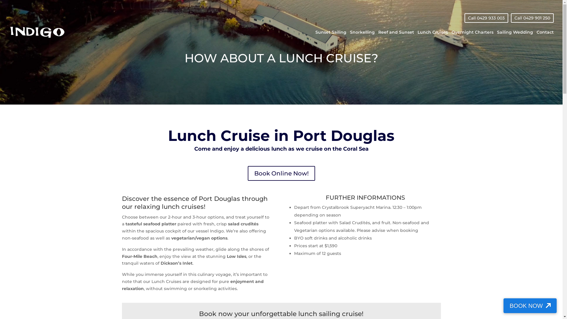 The image size is (567, 319). Describe the element at coordinates (331, 38) in the screenshot. I see `Sunset Sailing` at that location.